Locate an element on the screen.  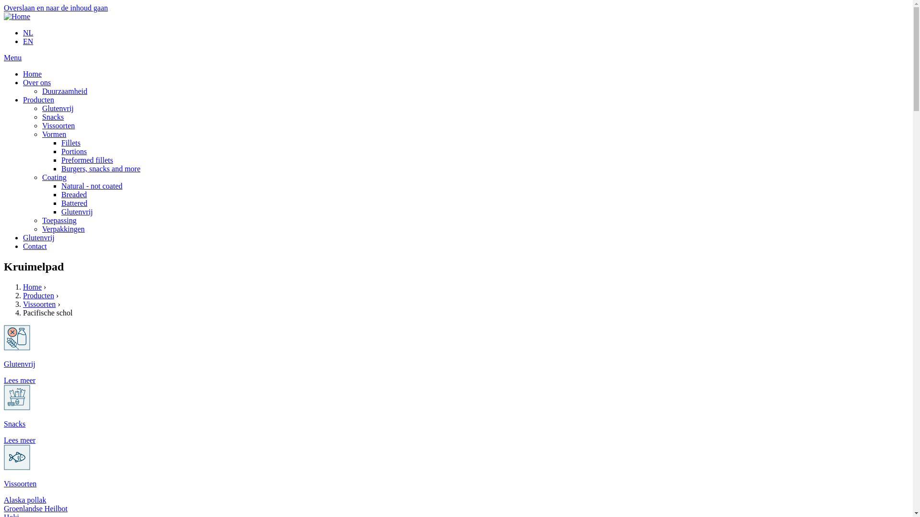
Producten is located at coordinates (38, 296).